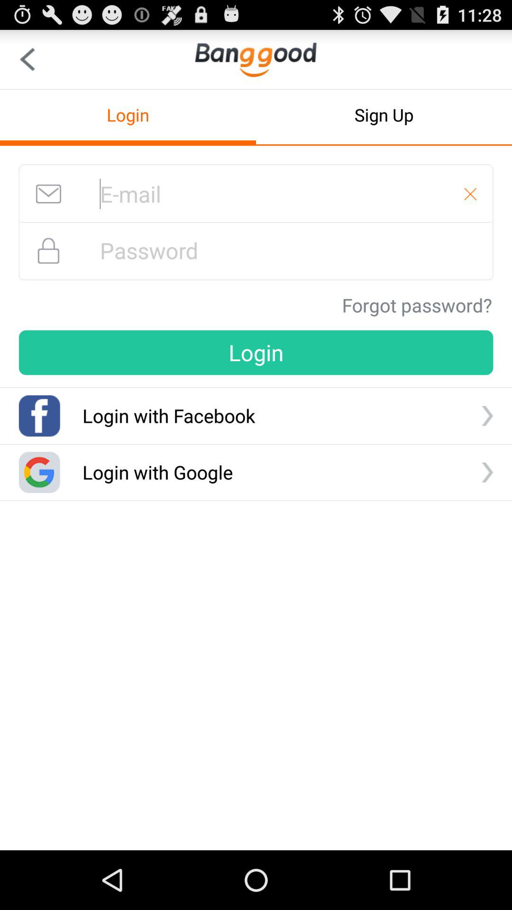 This screenshot has width=512, height=910. I want to click on choose item next to the login icon, so click(384, 115).